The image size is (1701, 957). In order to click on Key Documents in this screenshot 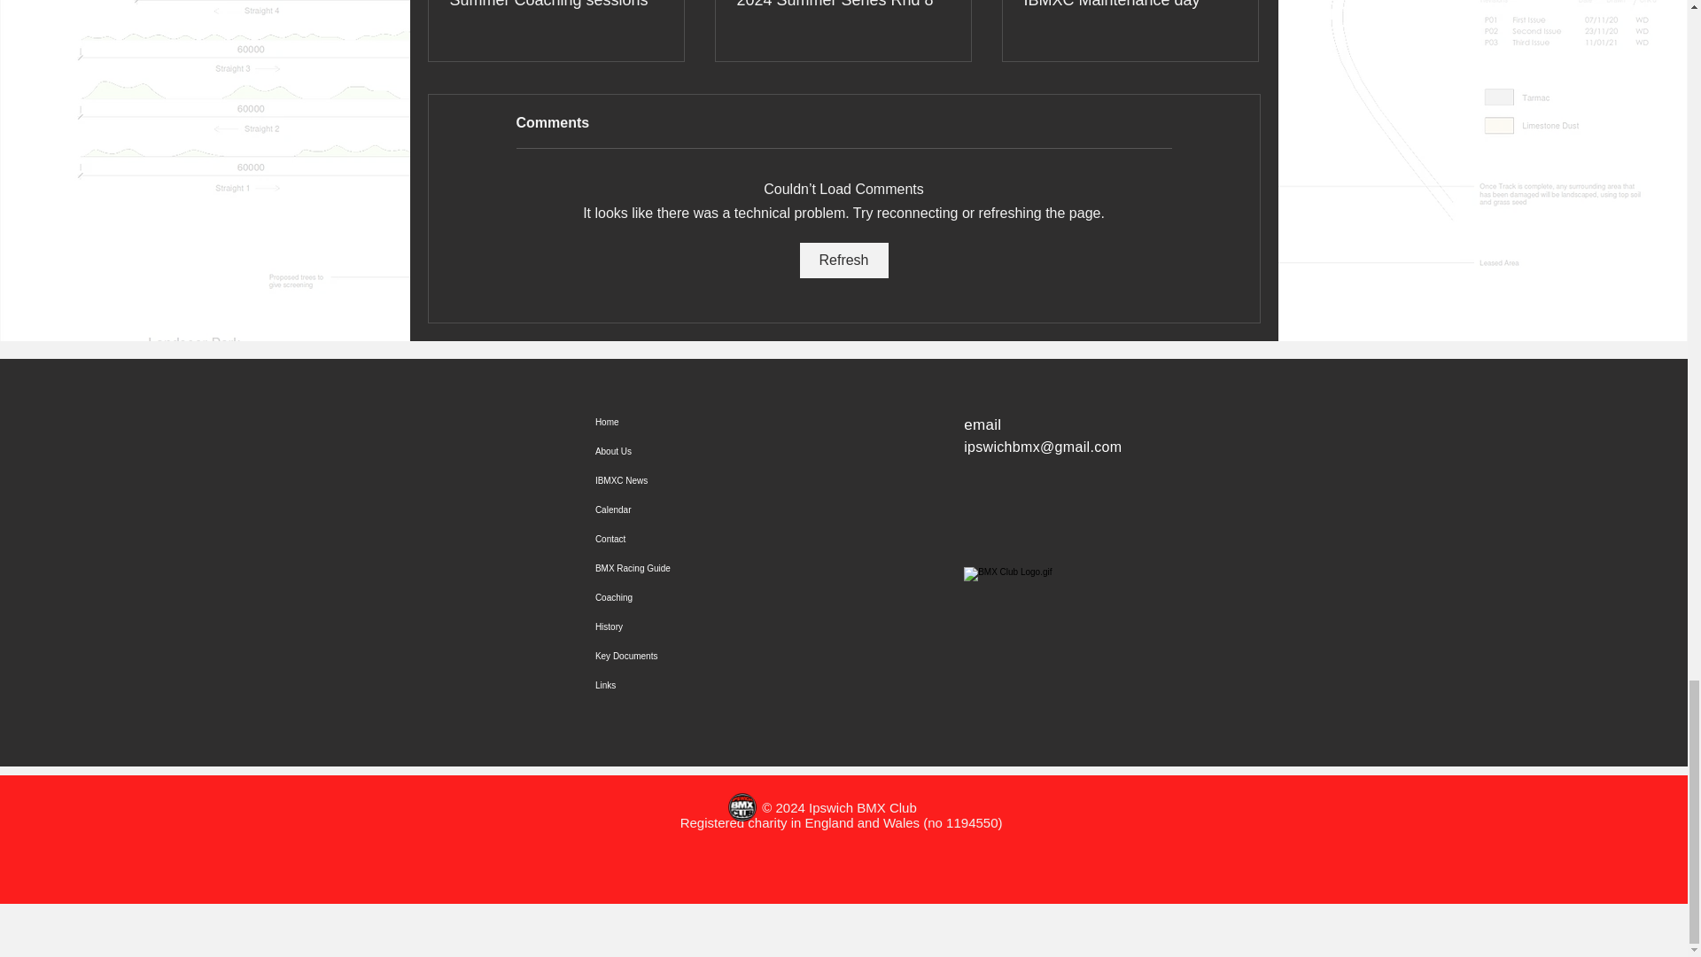, I will do `click(671, 656)`.